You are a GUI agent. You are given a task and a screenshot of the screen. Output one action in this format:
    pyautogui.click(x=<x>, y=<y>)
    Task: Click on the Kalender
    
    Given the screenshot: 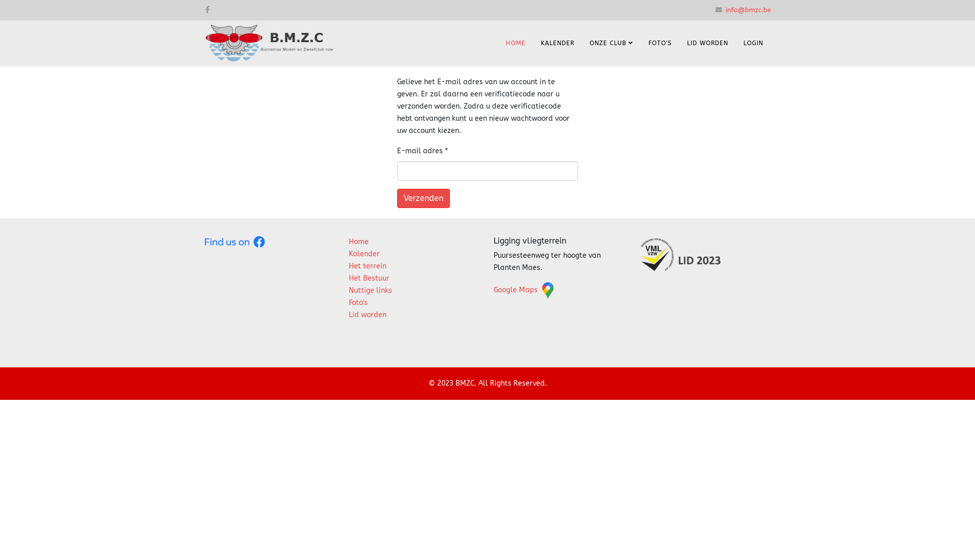 What is the action you would take?
    pyautogui.click(x=365, y=254)
    